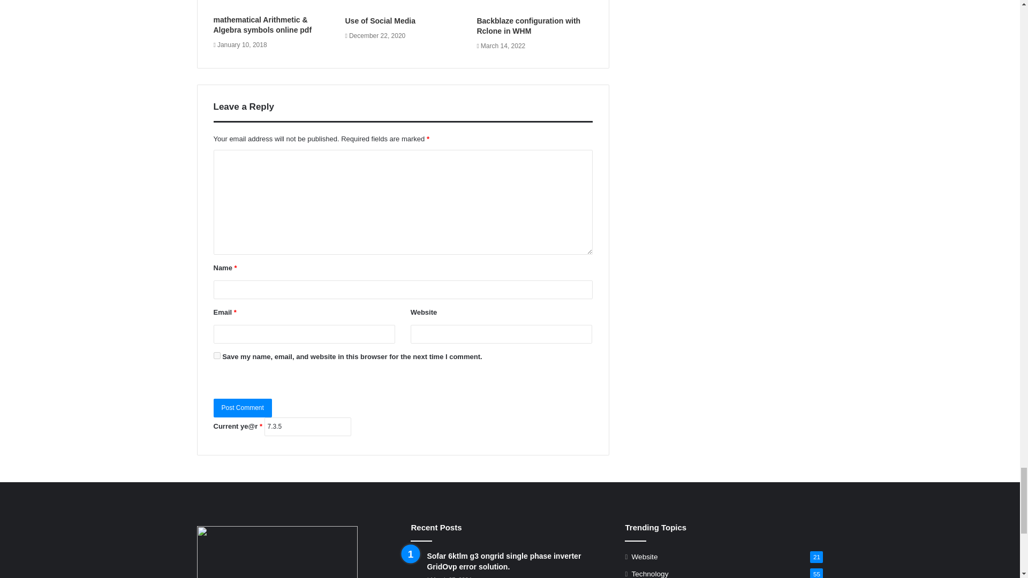 The width and height of the screenshot is (1028, 578). What do you see at coordinates (307, 427) in the screenshot?
I see `7.3.5` at bounding box center [307, 427].